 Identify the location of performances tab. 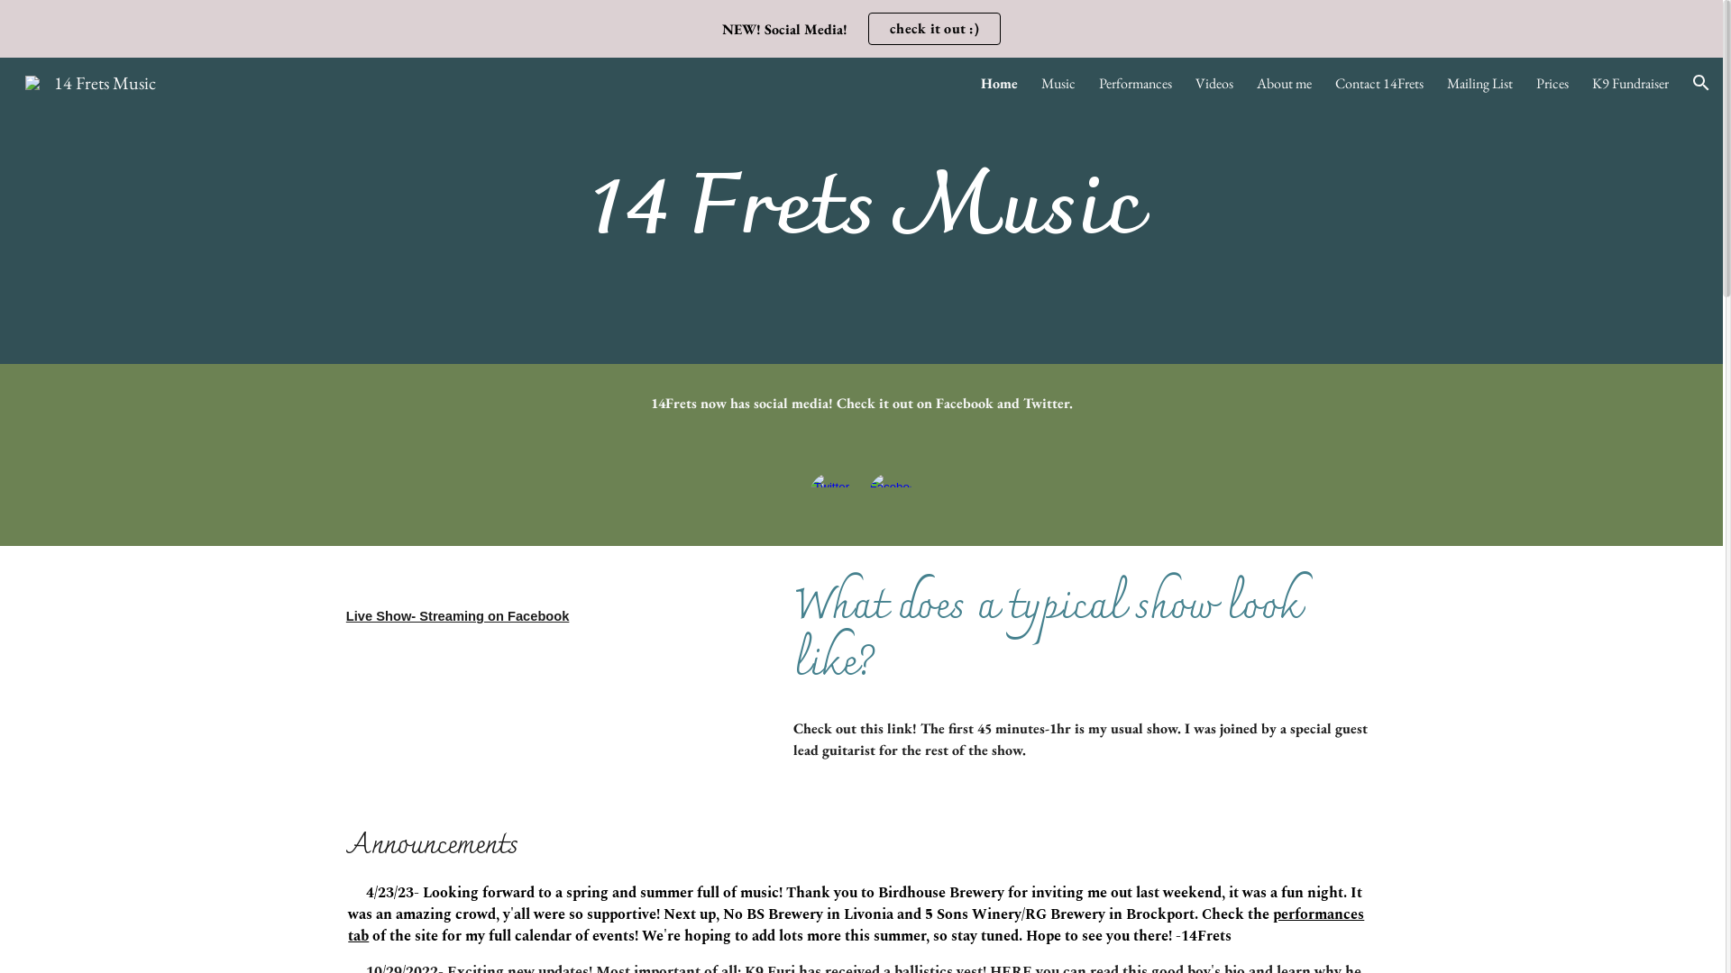
(856, 924).